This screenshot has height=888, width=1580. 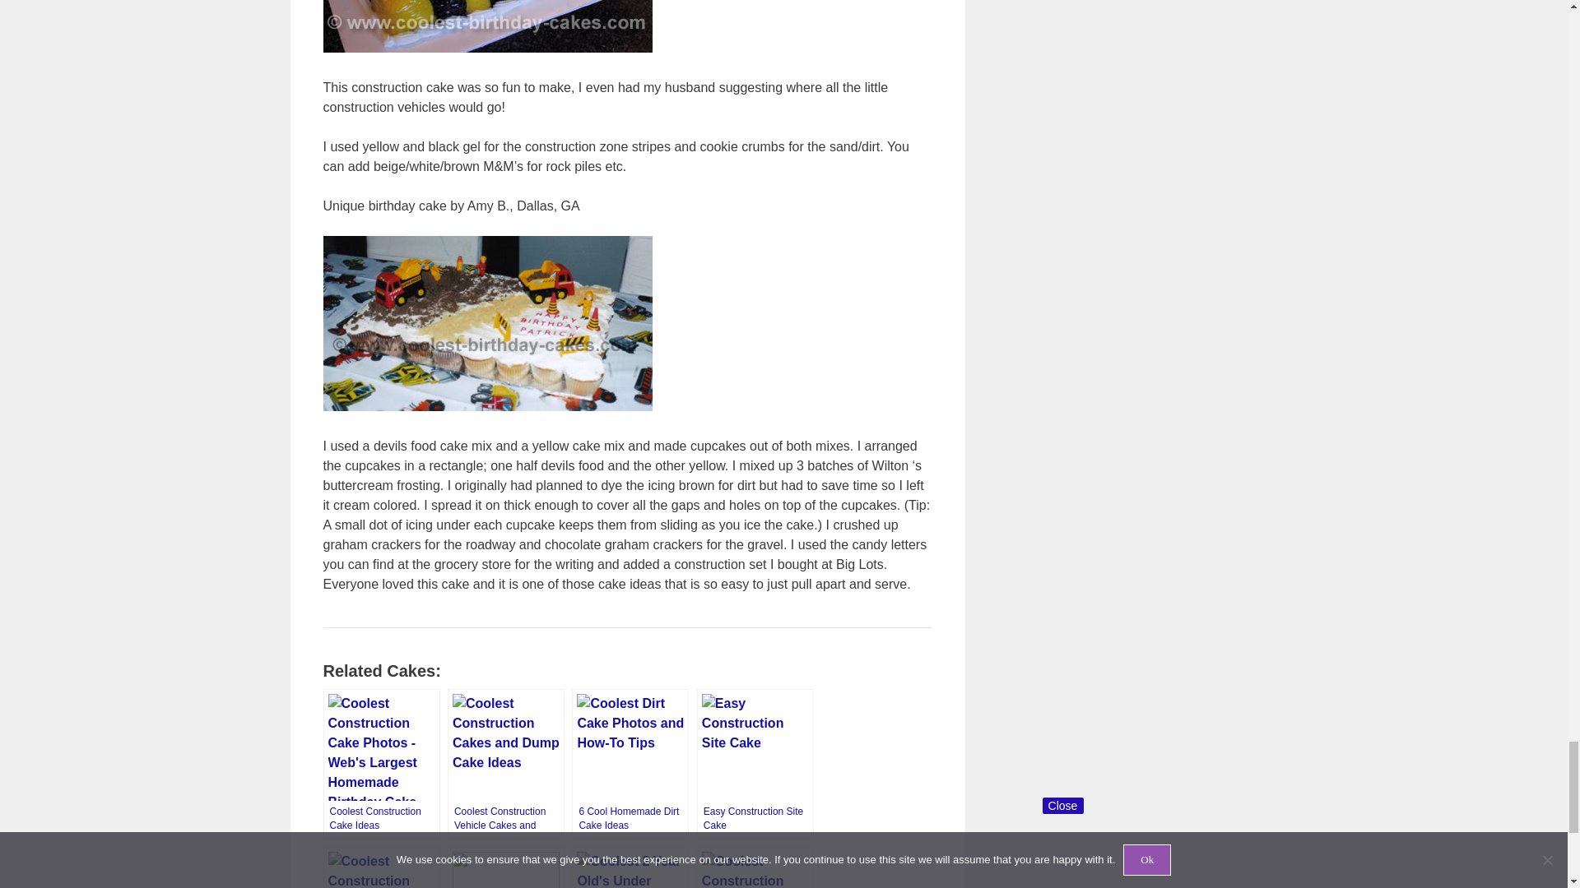 What do you see at coordinates (755, 867) in the screenshot?
I see `Coolest Construction Zone Cake` at bounding box center [755, 867].